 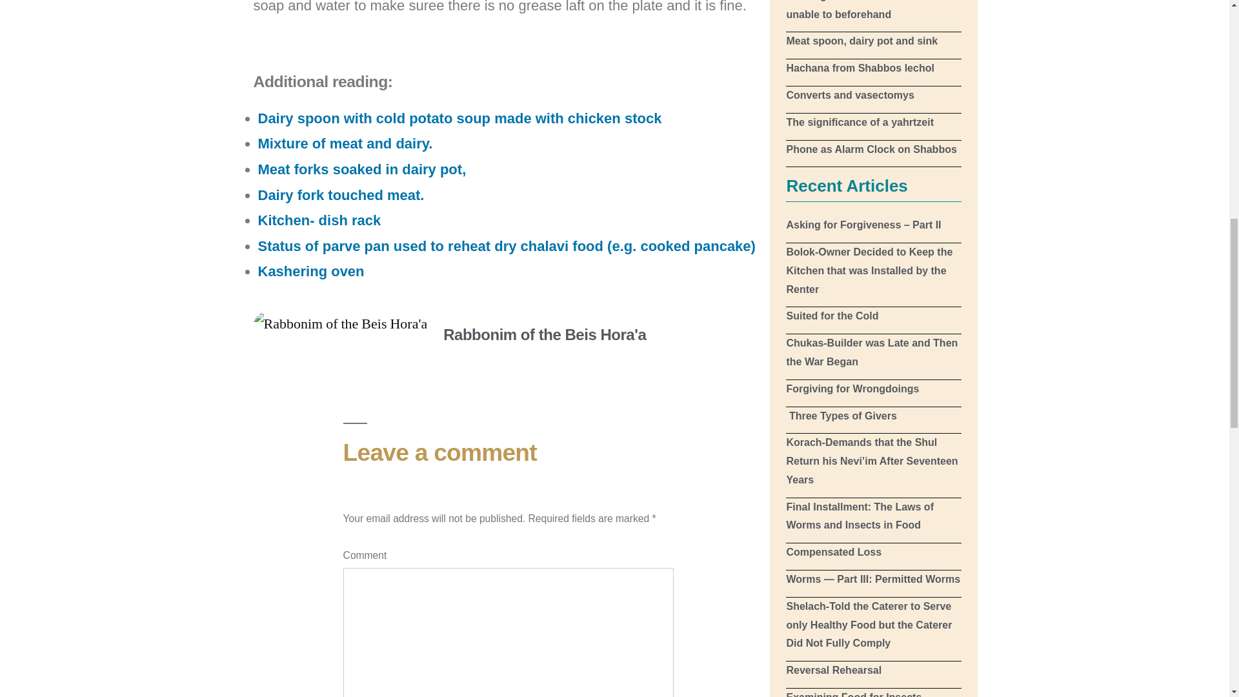 I want to click on Kitchen- dish rack, so click(x=319, y=221).